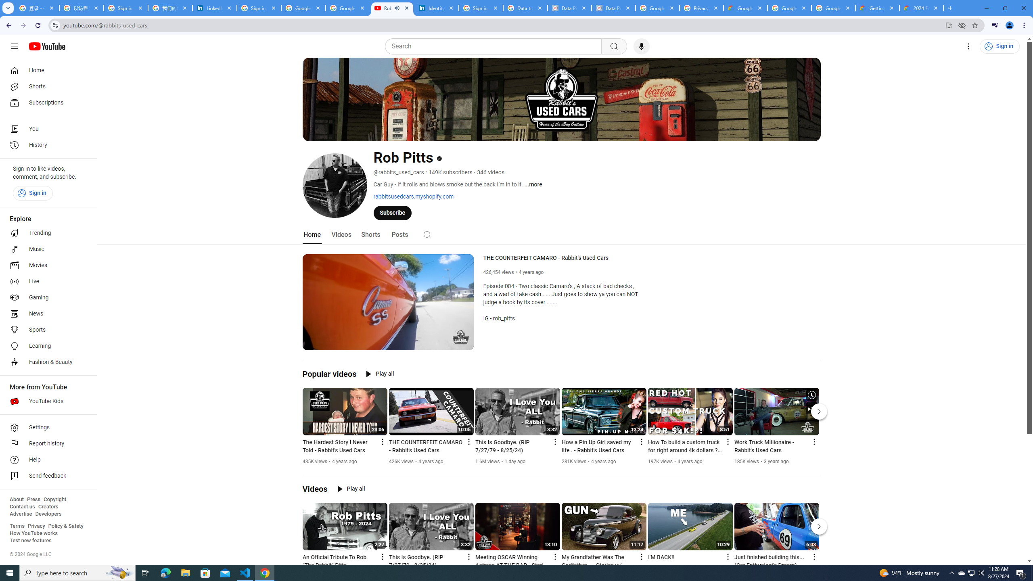 Image resolution: width=1033 pixels, height=581 pixels. I want to click on Mute (m), so click(329, 343).